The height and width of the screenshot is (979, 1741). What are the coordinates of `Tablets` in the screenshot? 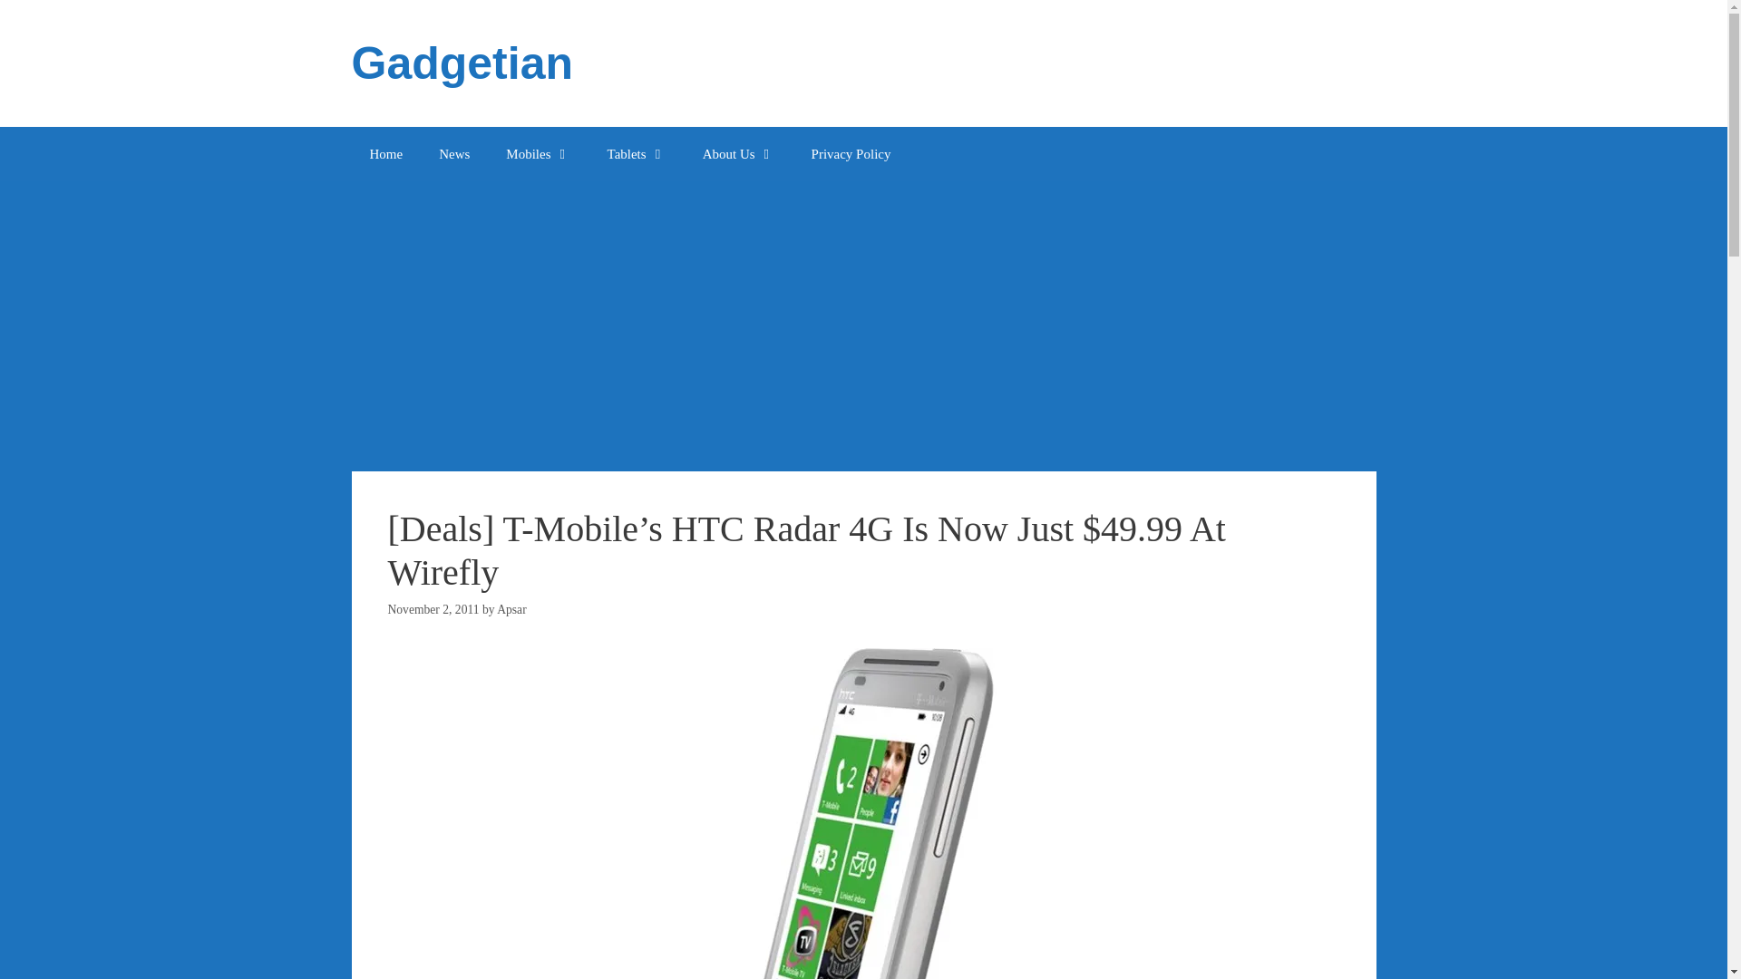 It's located at (637, 154).